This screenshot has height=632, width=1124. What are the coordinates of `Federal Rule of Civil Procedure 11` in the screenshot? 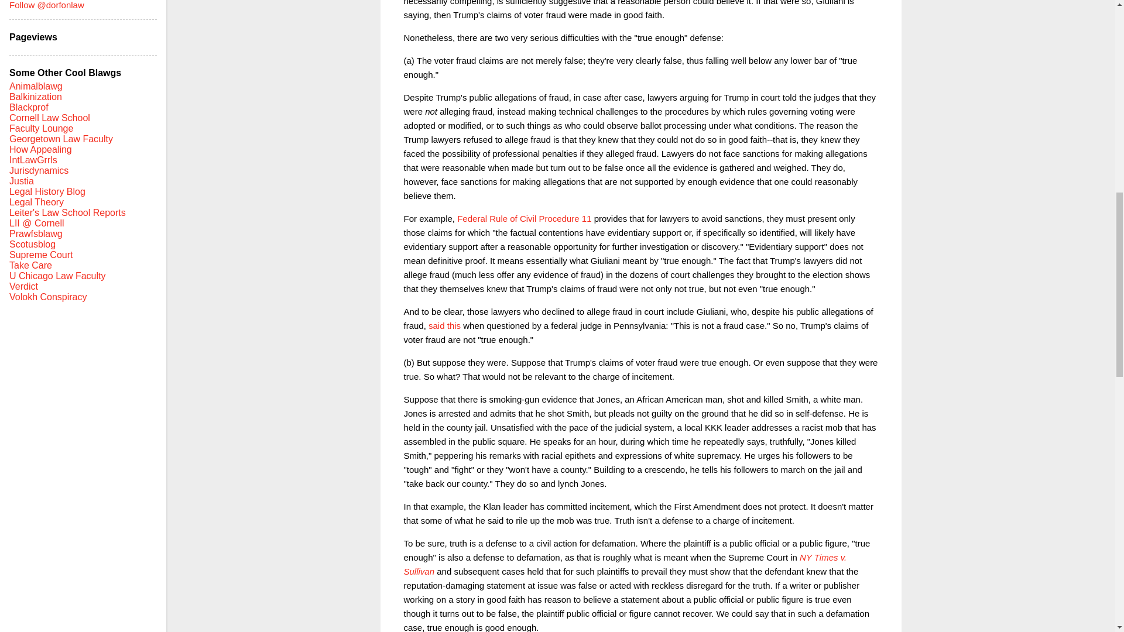 It's located at (524, 218).